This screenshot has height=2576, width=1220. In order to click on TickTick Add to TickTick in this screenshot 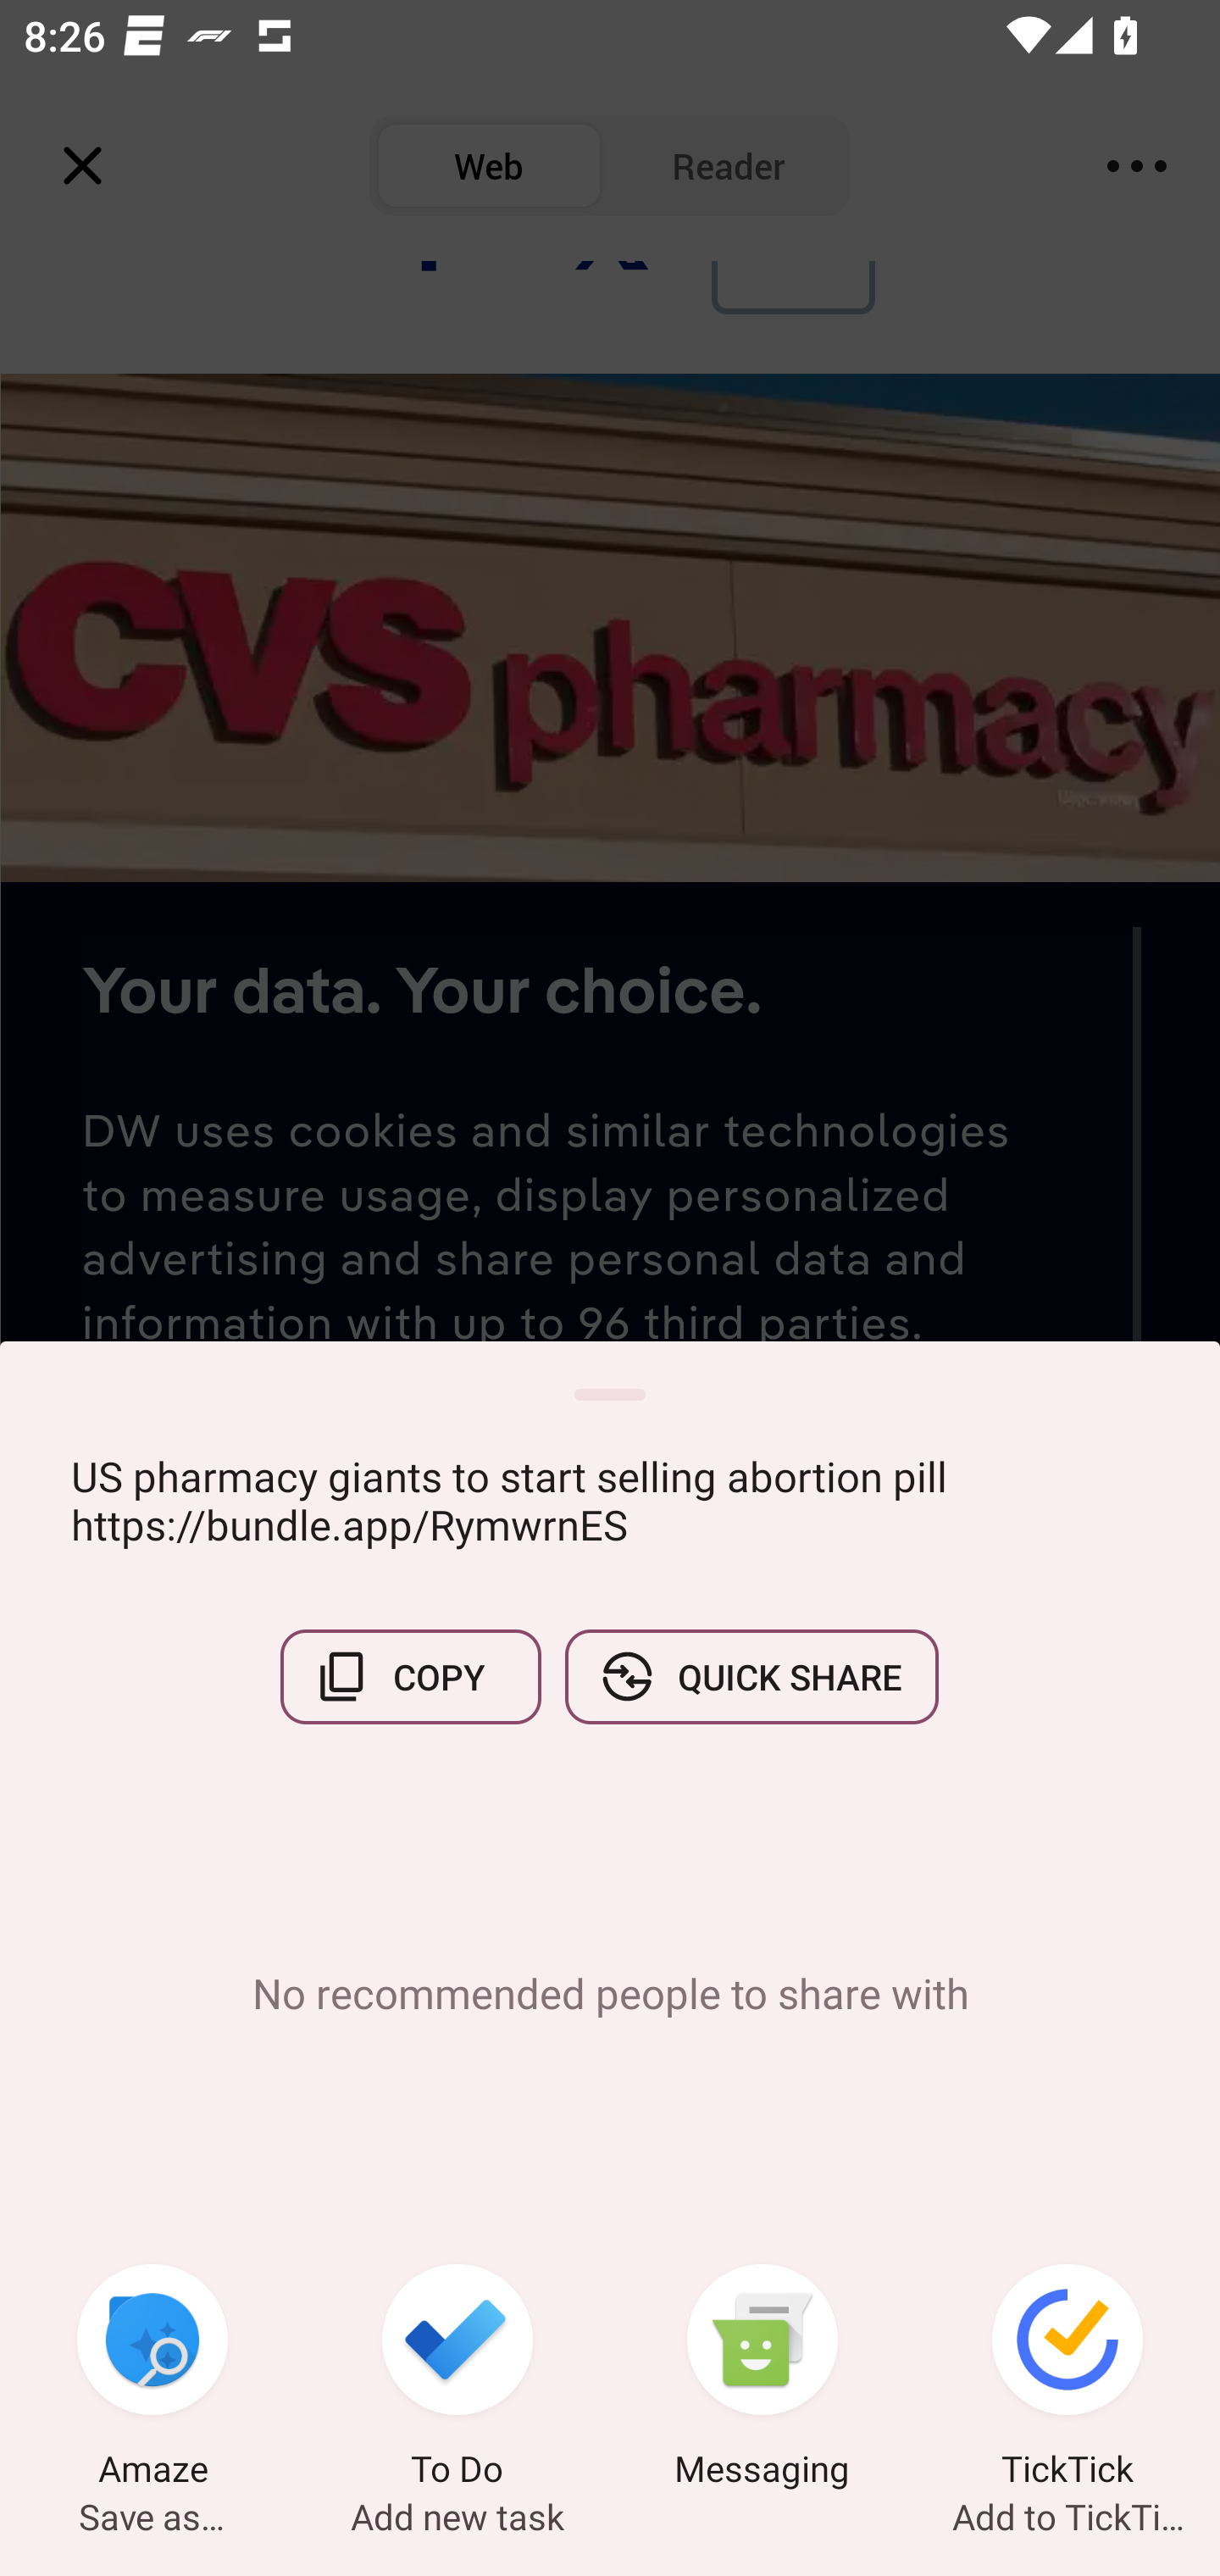, I will do `click(1067, 2379)`.